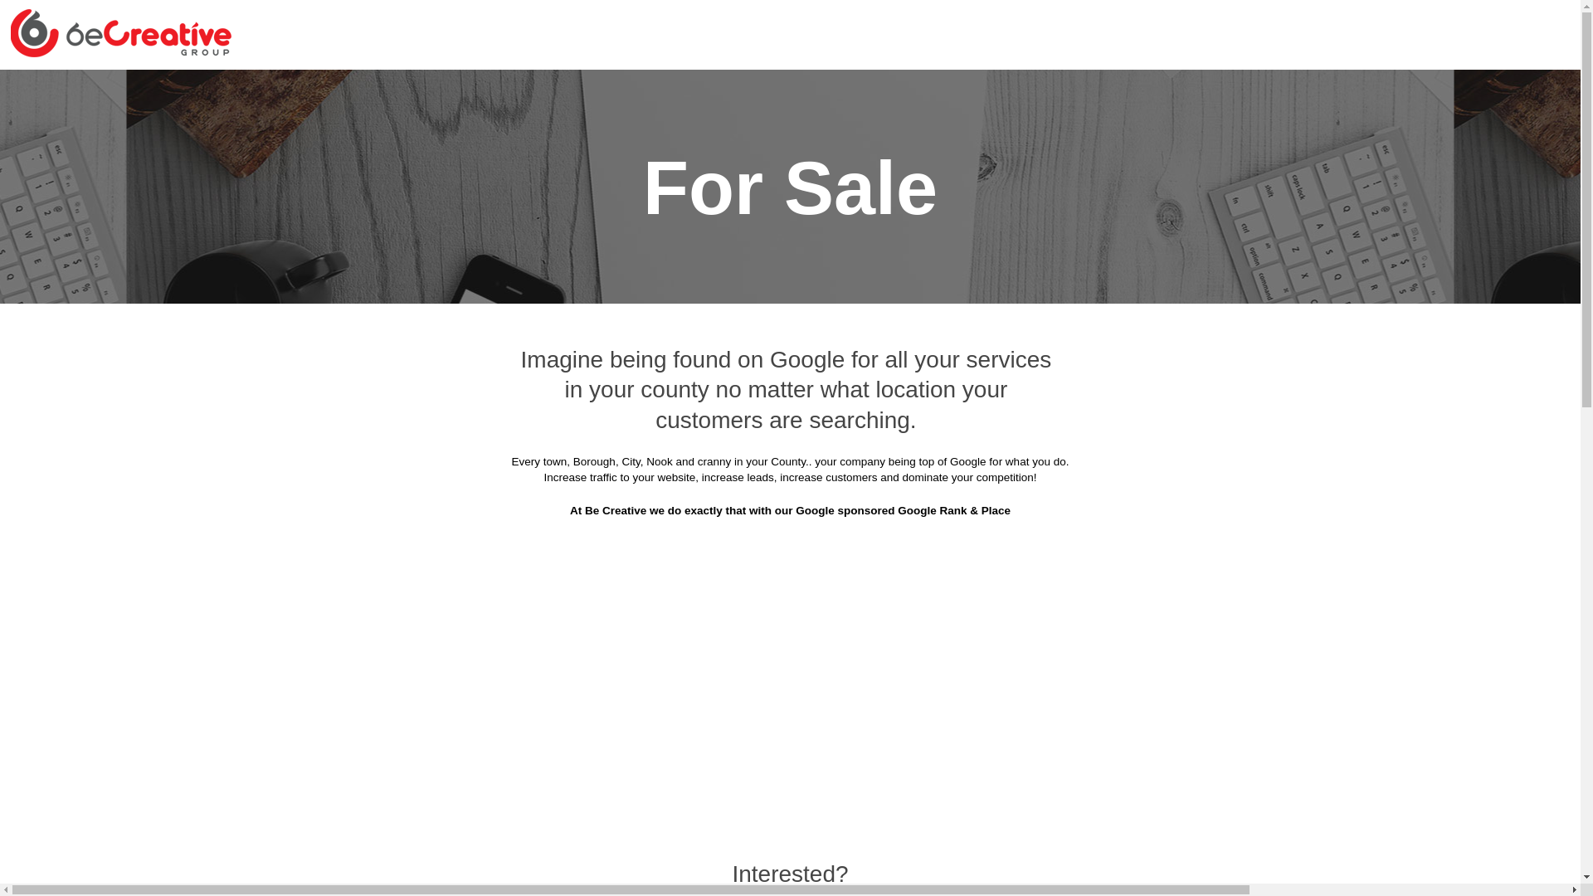  I want to click on Aggregate Suppliers Ashburton Devon, so click(936, 91).